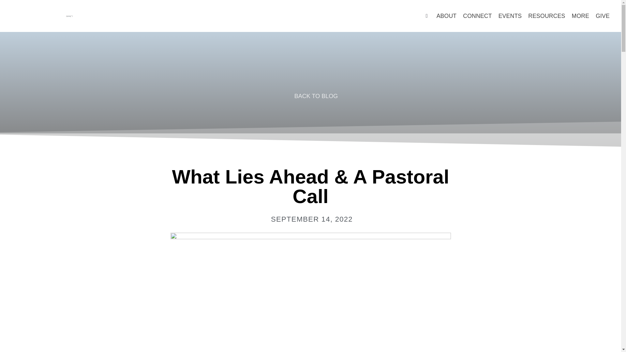  What do you see at coordinates (172, 16) in the screenshot?
I see `Vimeo` at bounding box center [172, 16].